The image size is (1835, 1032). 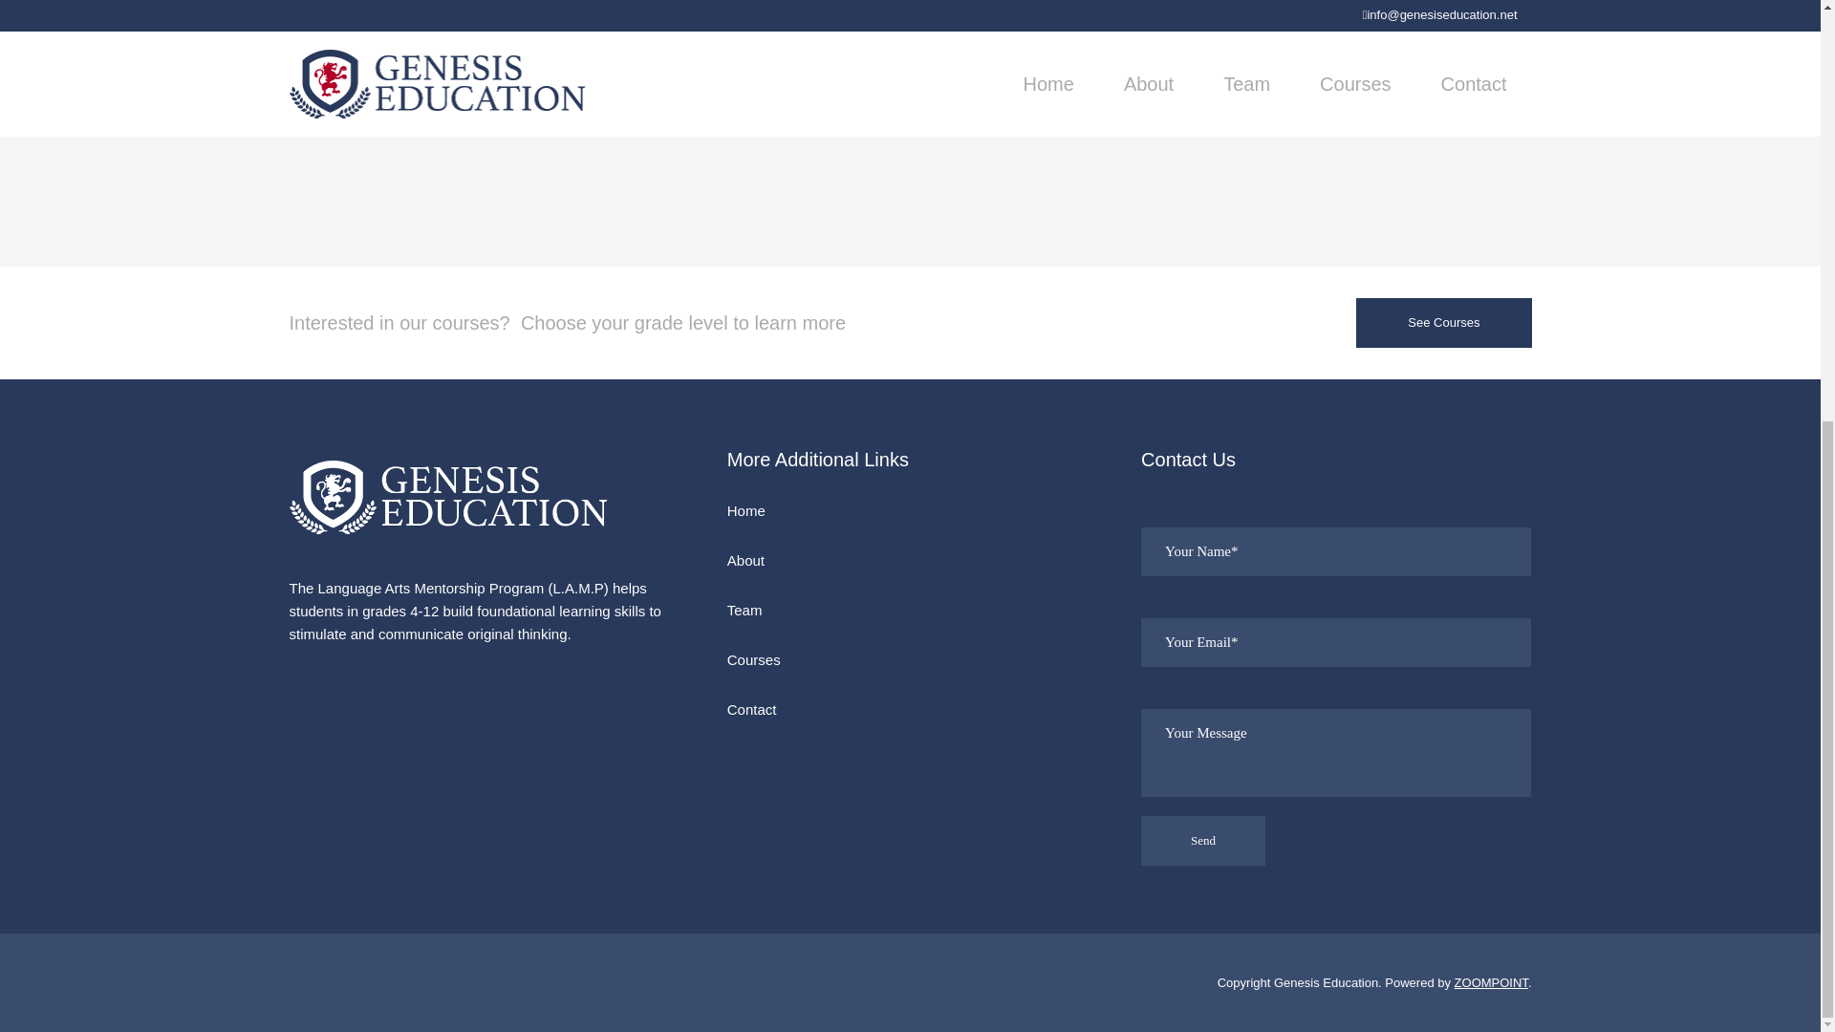 What do you see at coordinates (919, 610) in the screenshot?
I see `Team` at bounding box center [919, 610].